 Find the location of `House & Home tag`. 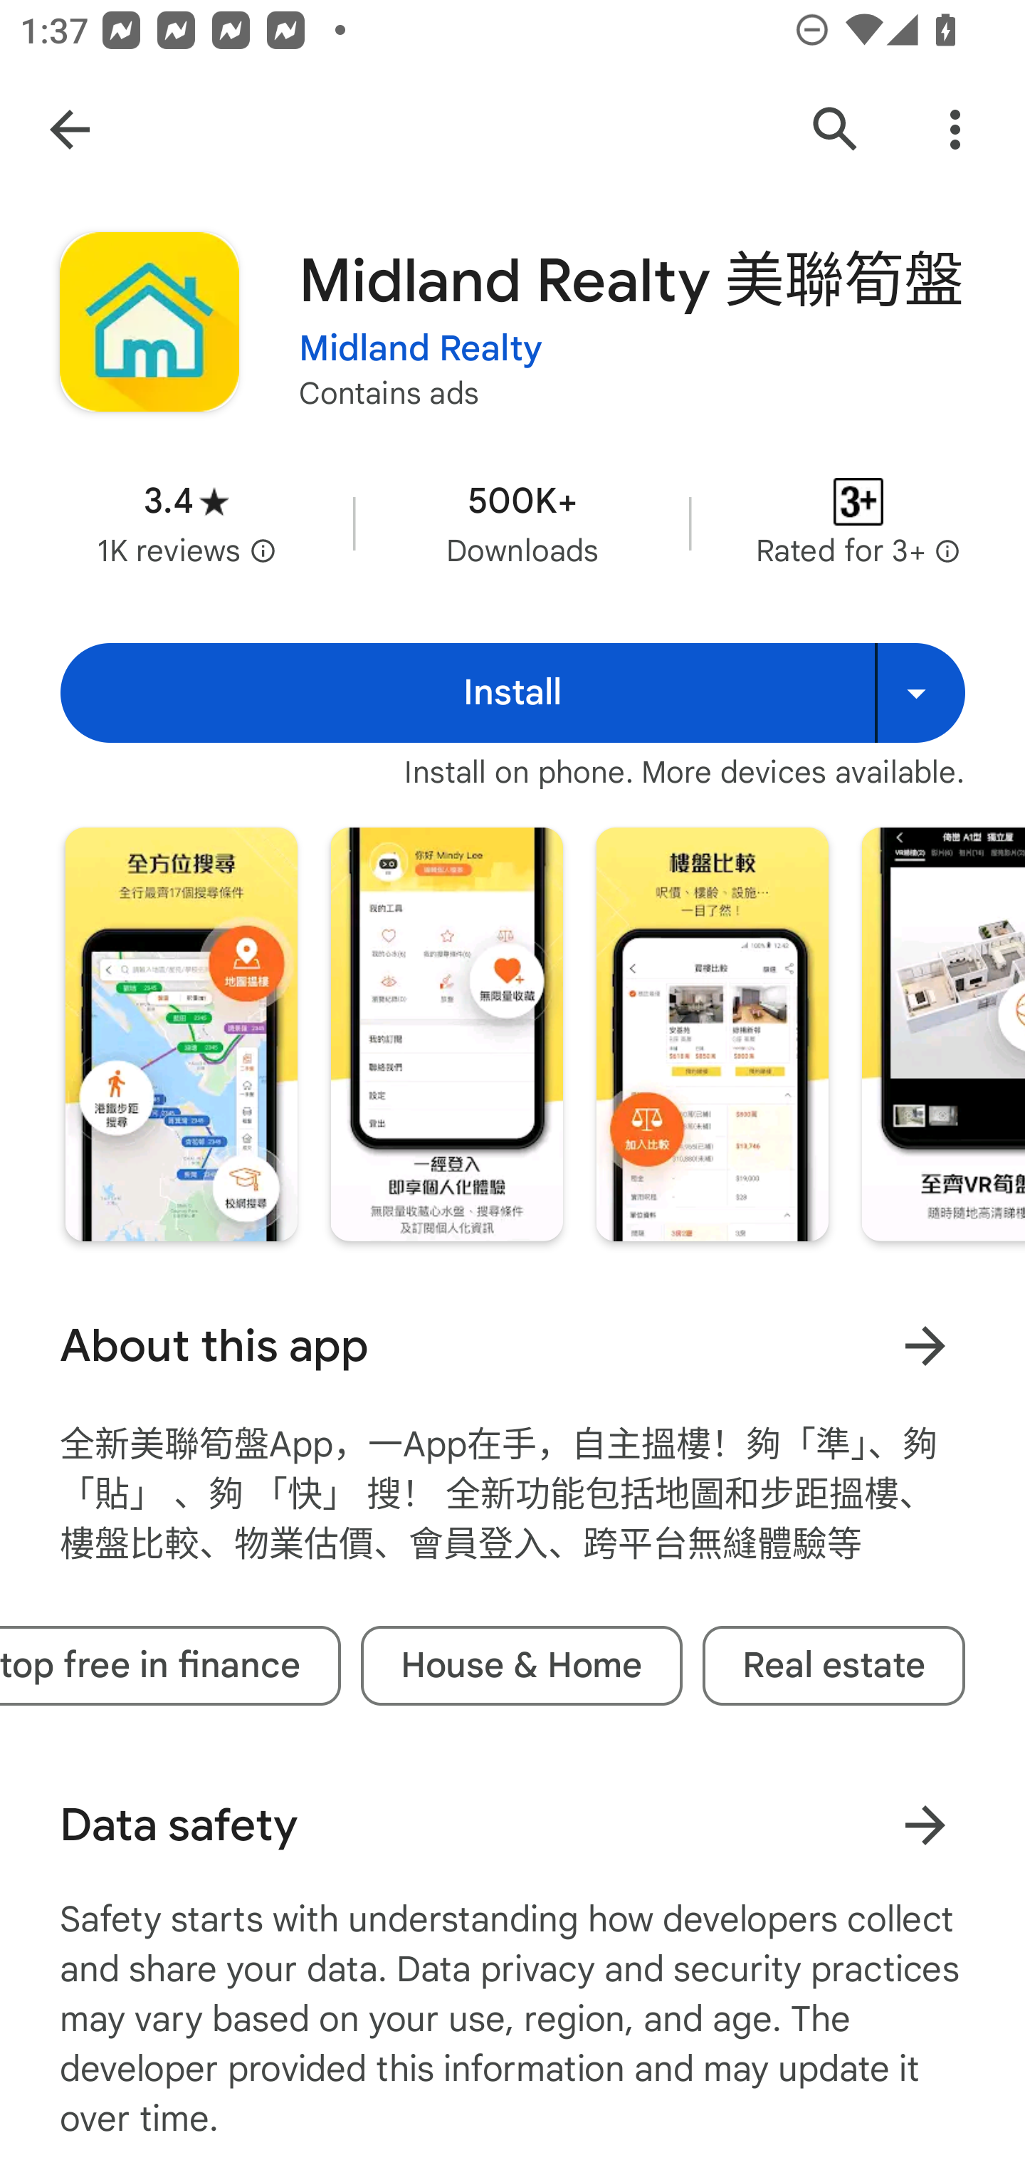

House & Home tag is located at coordinates (521, 1665).